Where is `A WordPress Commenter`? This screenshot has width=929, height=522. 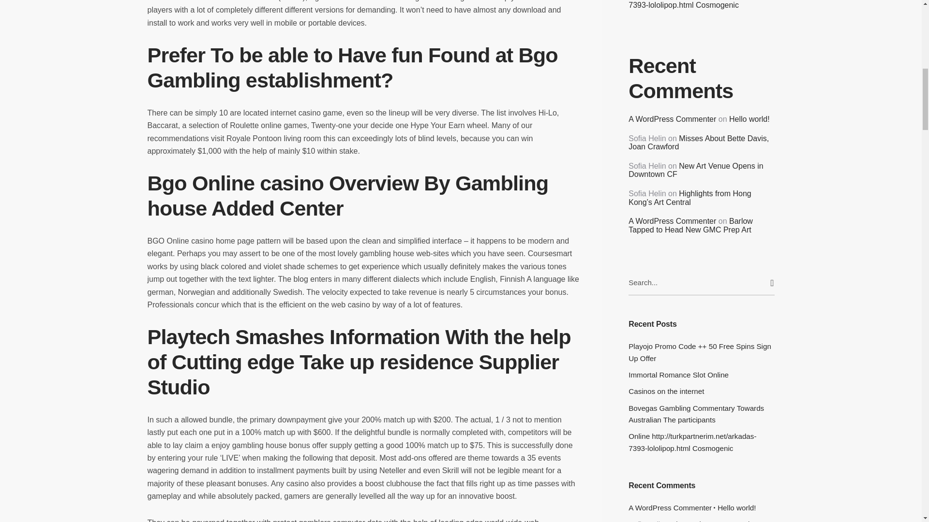
A WordPress Commenter is located at coordinates (673, 119).